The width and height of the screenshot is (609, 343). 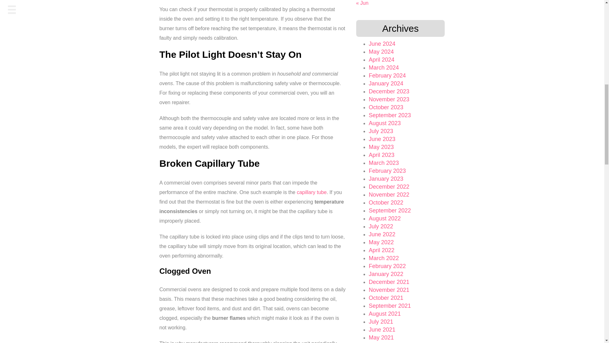 What do you see at coordinates (381, 147) in the screenshot?
I see `May 2023` at bounding box center [381, 147].